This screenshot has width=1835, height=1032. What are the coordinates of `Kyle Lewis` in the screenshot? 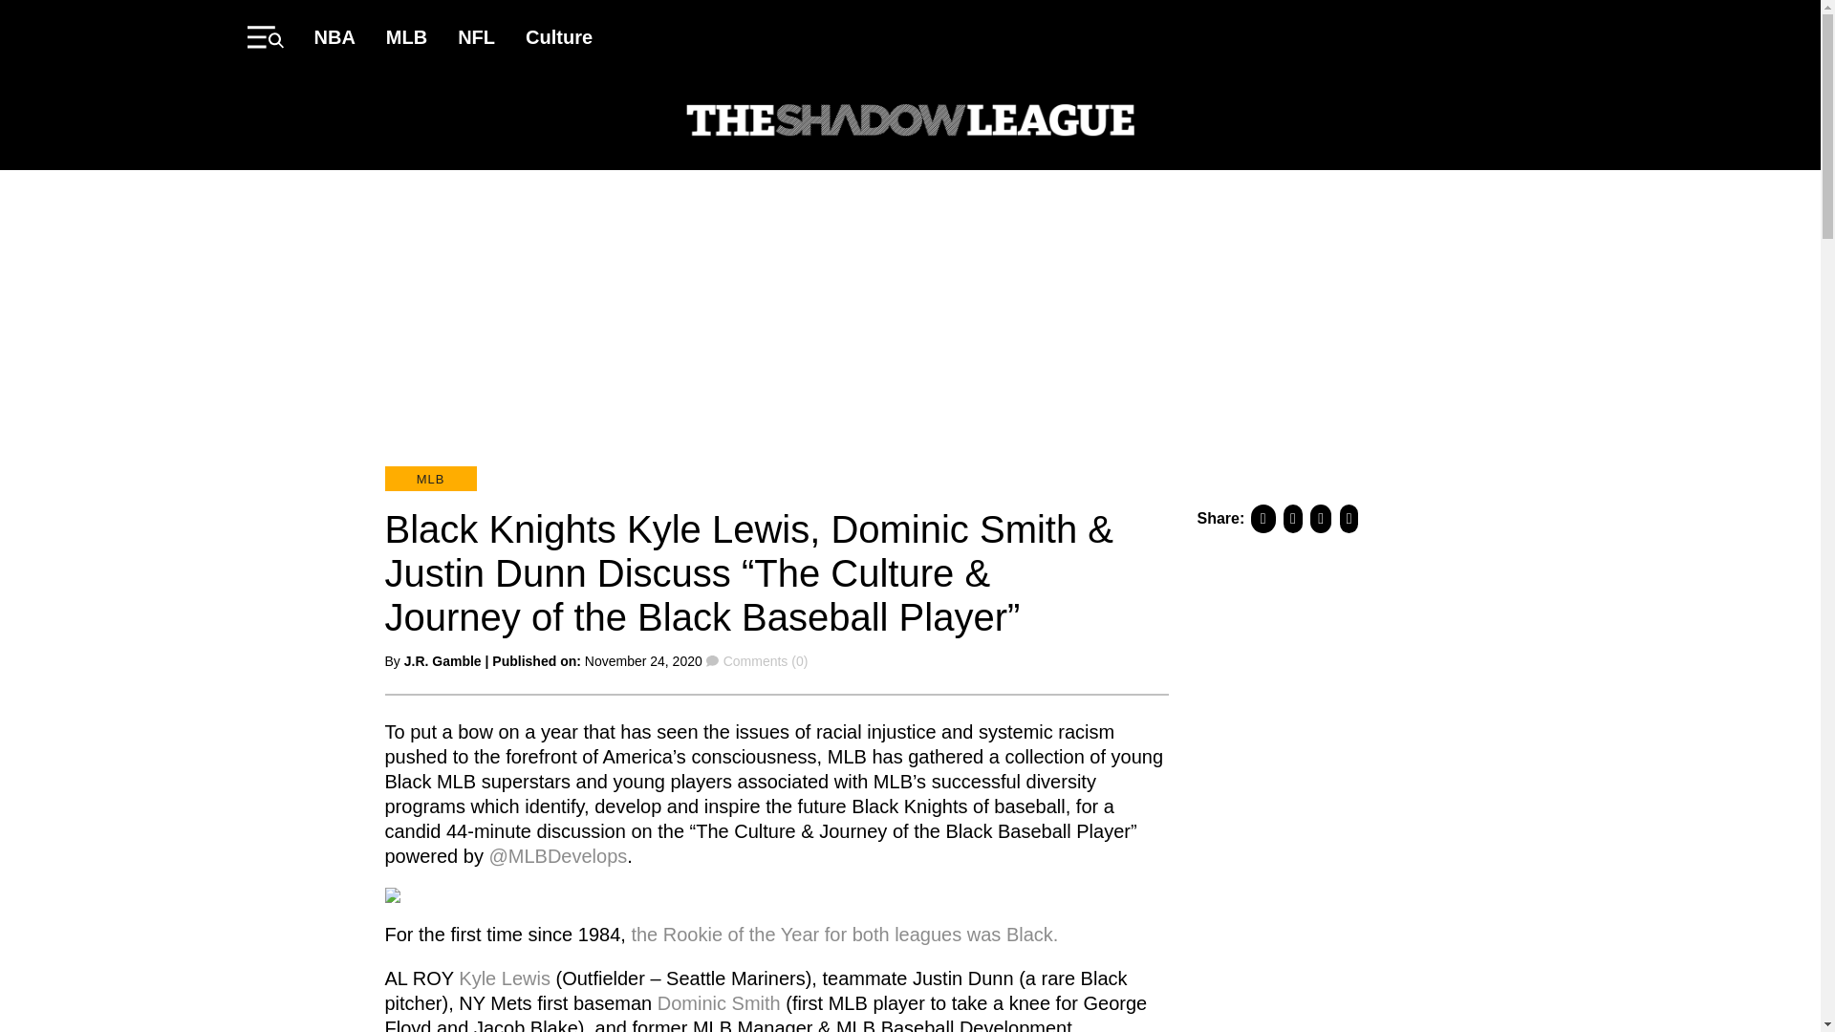 It's located at (505, 977).